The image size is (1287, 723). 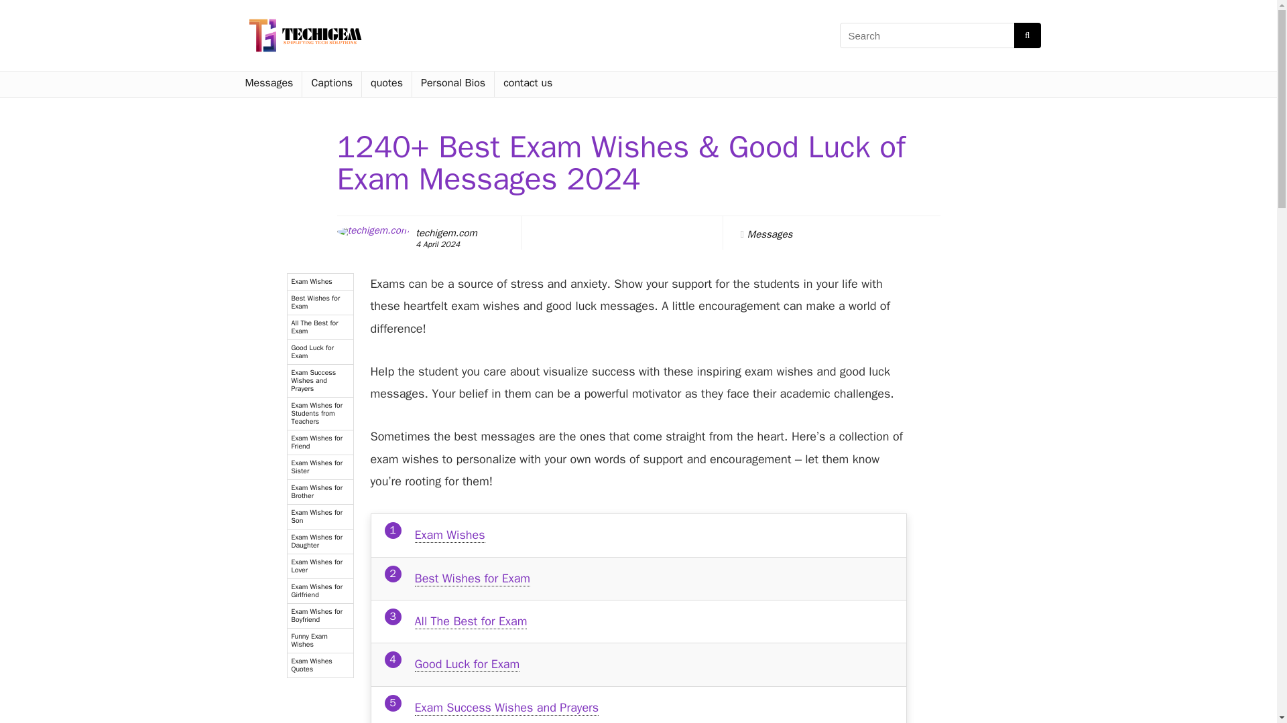 What do you see at coordinates (320, 352) in the screenshot?
I see `Good Luck for Exam` at bounding box center [320, 352].